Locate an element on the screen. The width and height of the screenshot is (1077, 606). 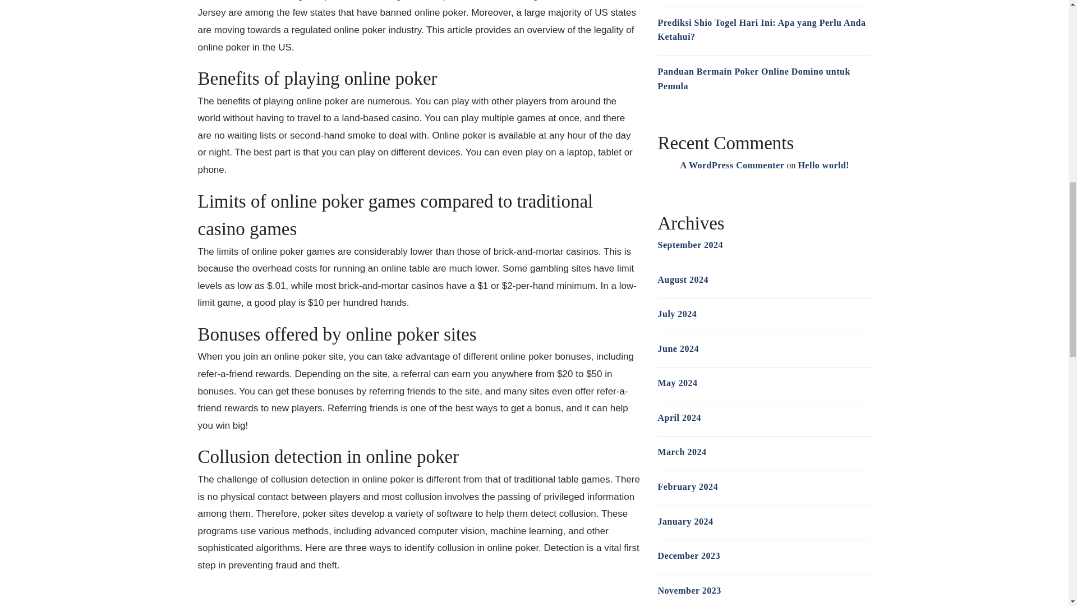
February 2024 is located at coordinates (687, 486).